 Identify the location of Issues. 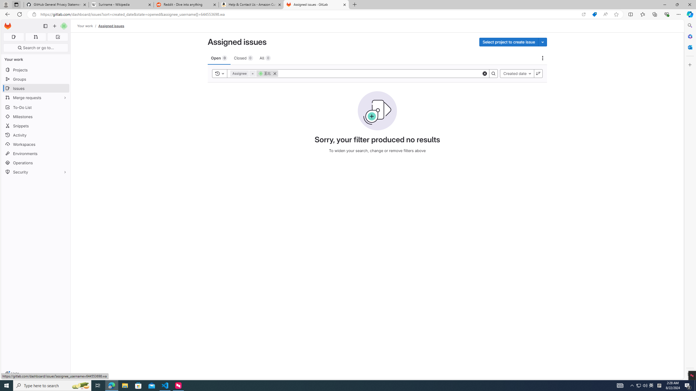
(36, 89).